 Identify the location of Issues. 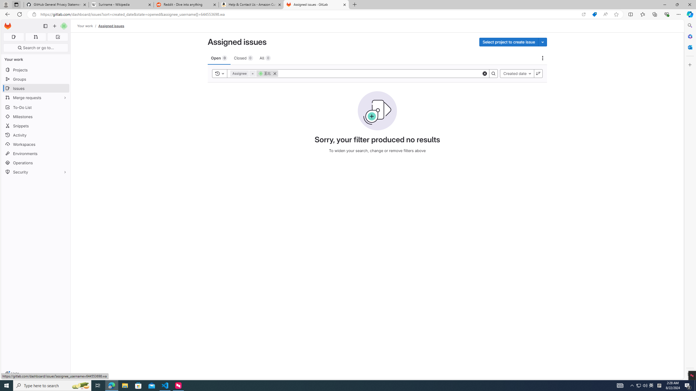
(36, 89).